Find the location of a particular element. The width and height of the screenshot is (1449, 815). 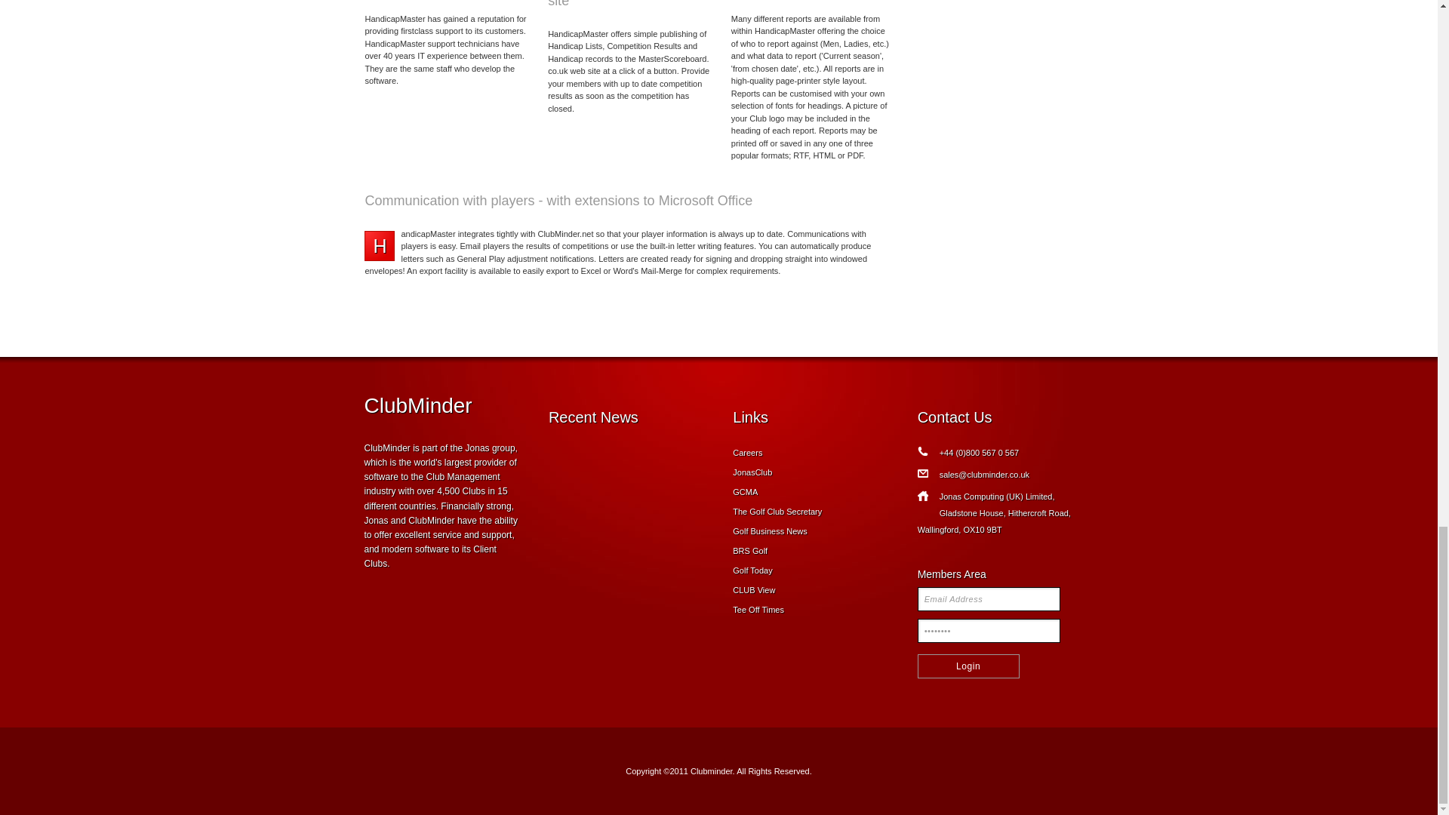

Golf Today is located at coordinates (752, 570).